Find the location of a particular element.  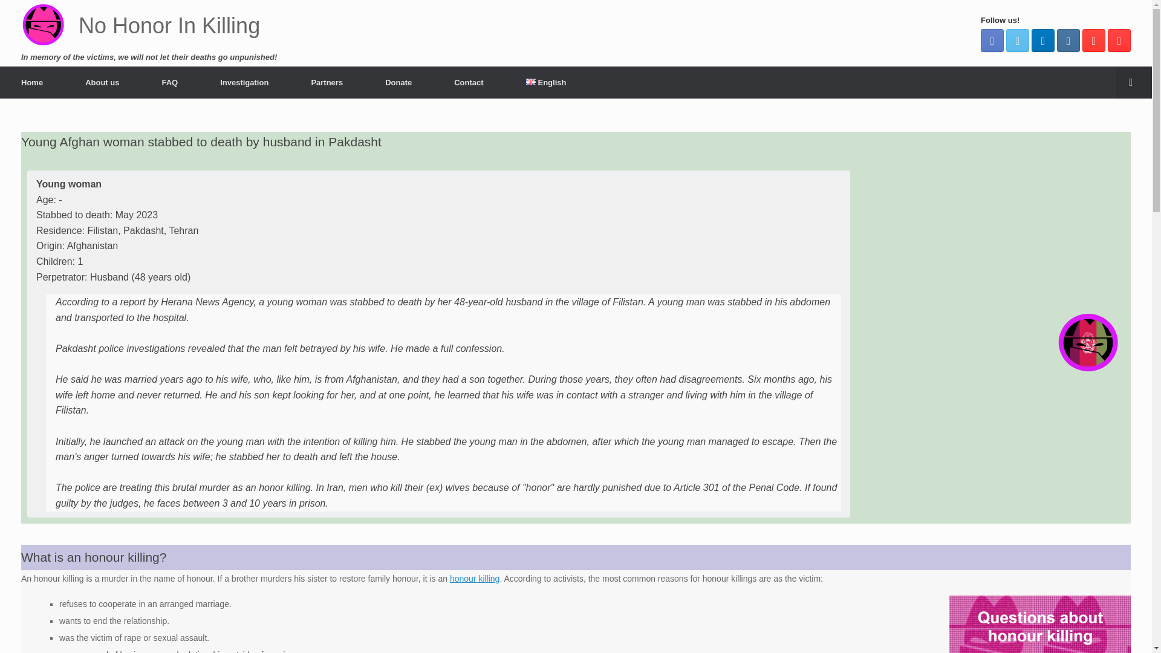

No Honor In Killing YouTube is located at coordinates (1119, 40).